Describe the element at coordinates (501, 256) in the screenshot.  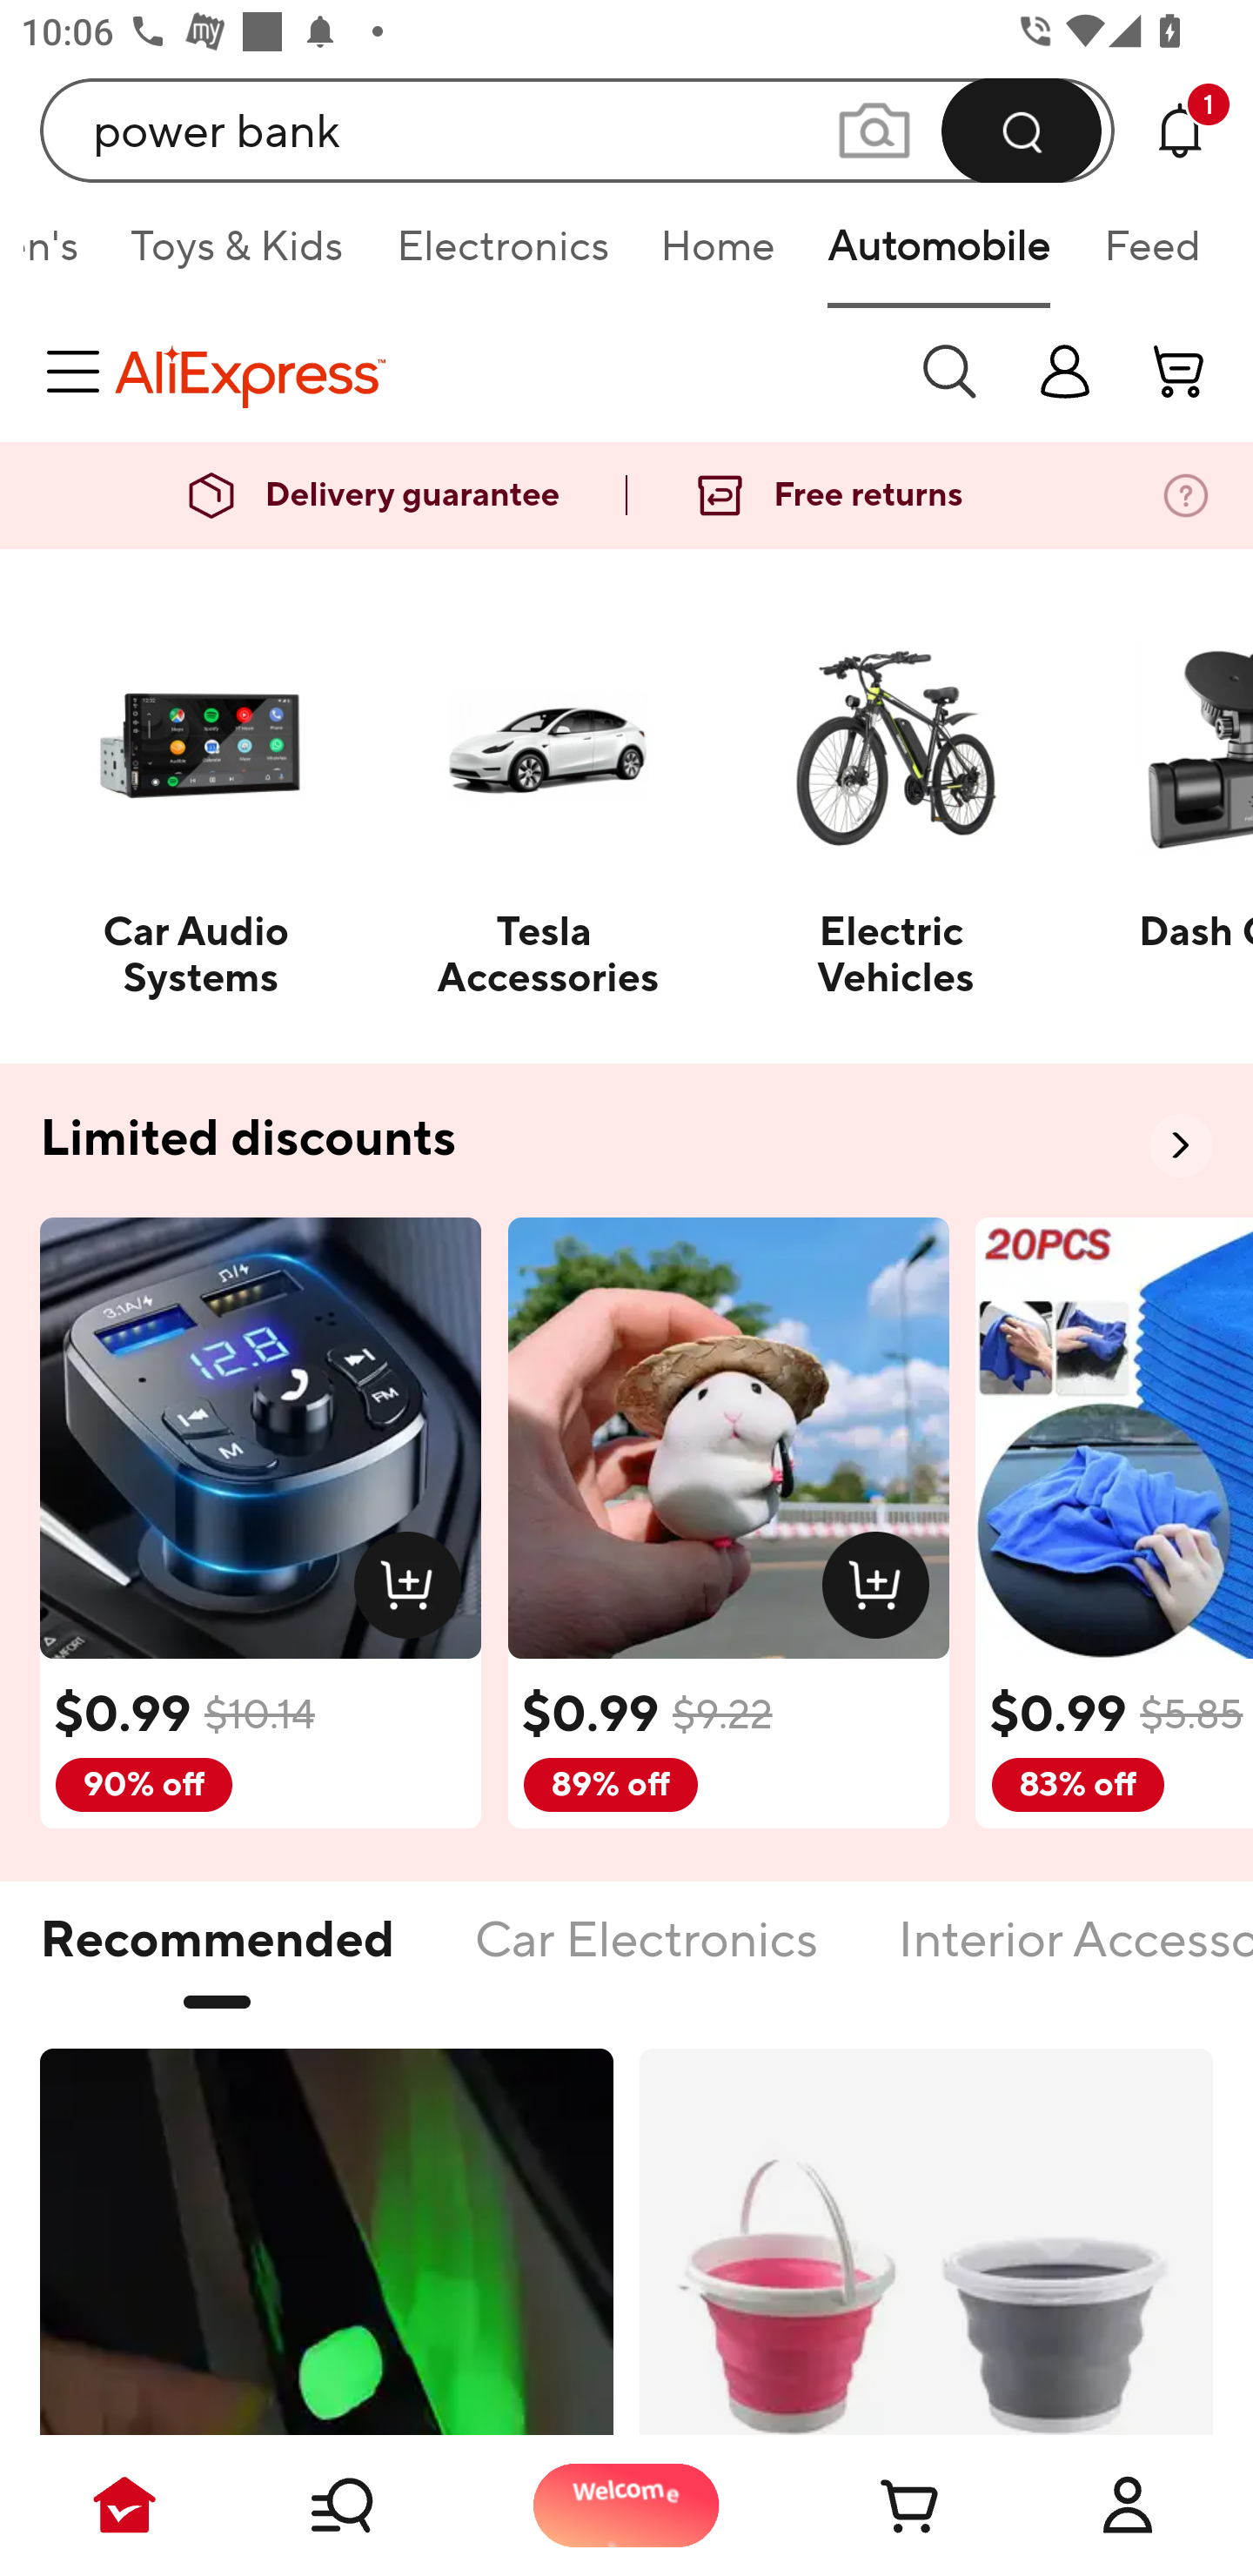
I see `Electronics` at that location.